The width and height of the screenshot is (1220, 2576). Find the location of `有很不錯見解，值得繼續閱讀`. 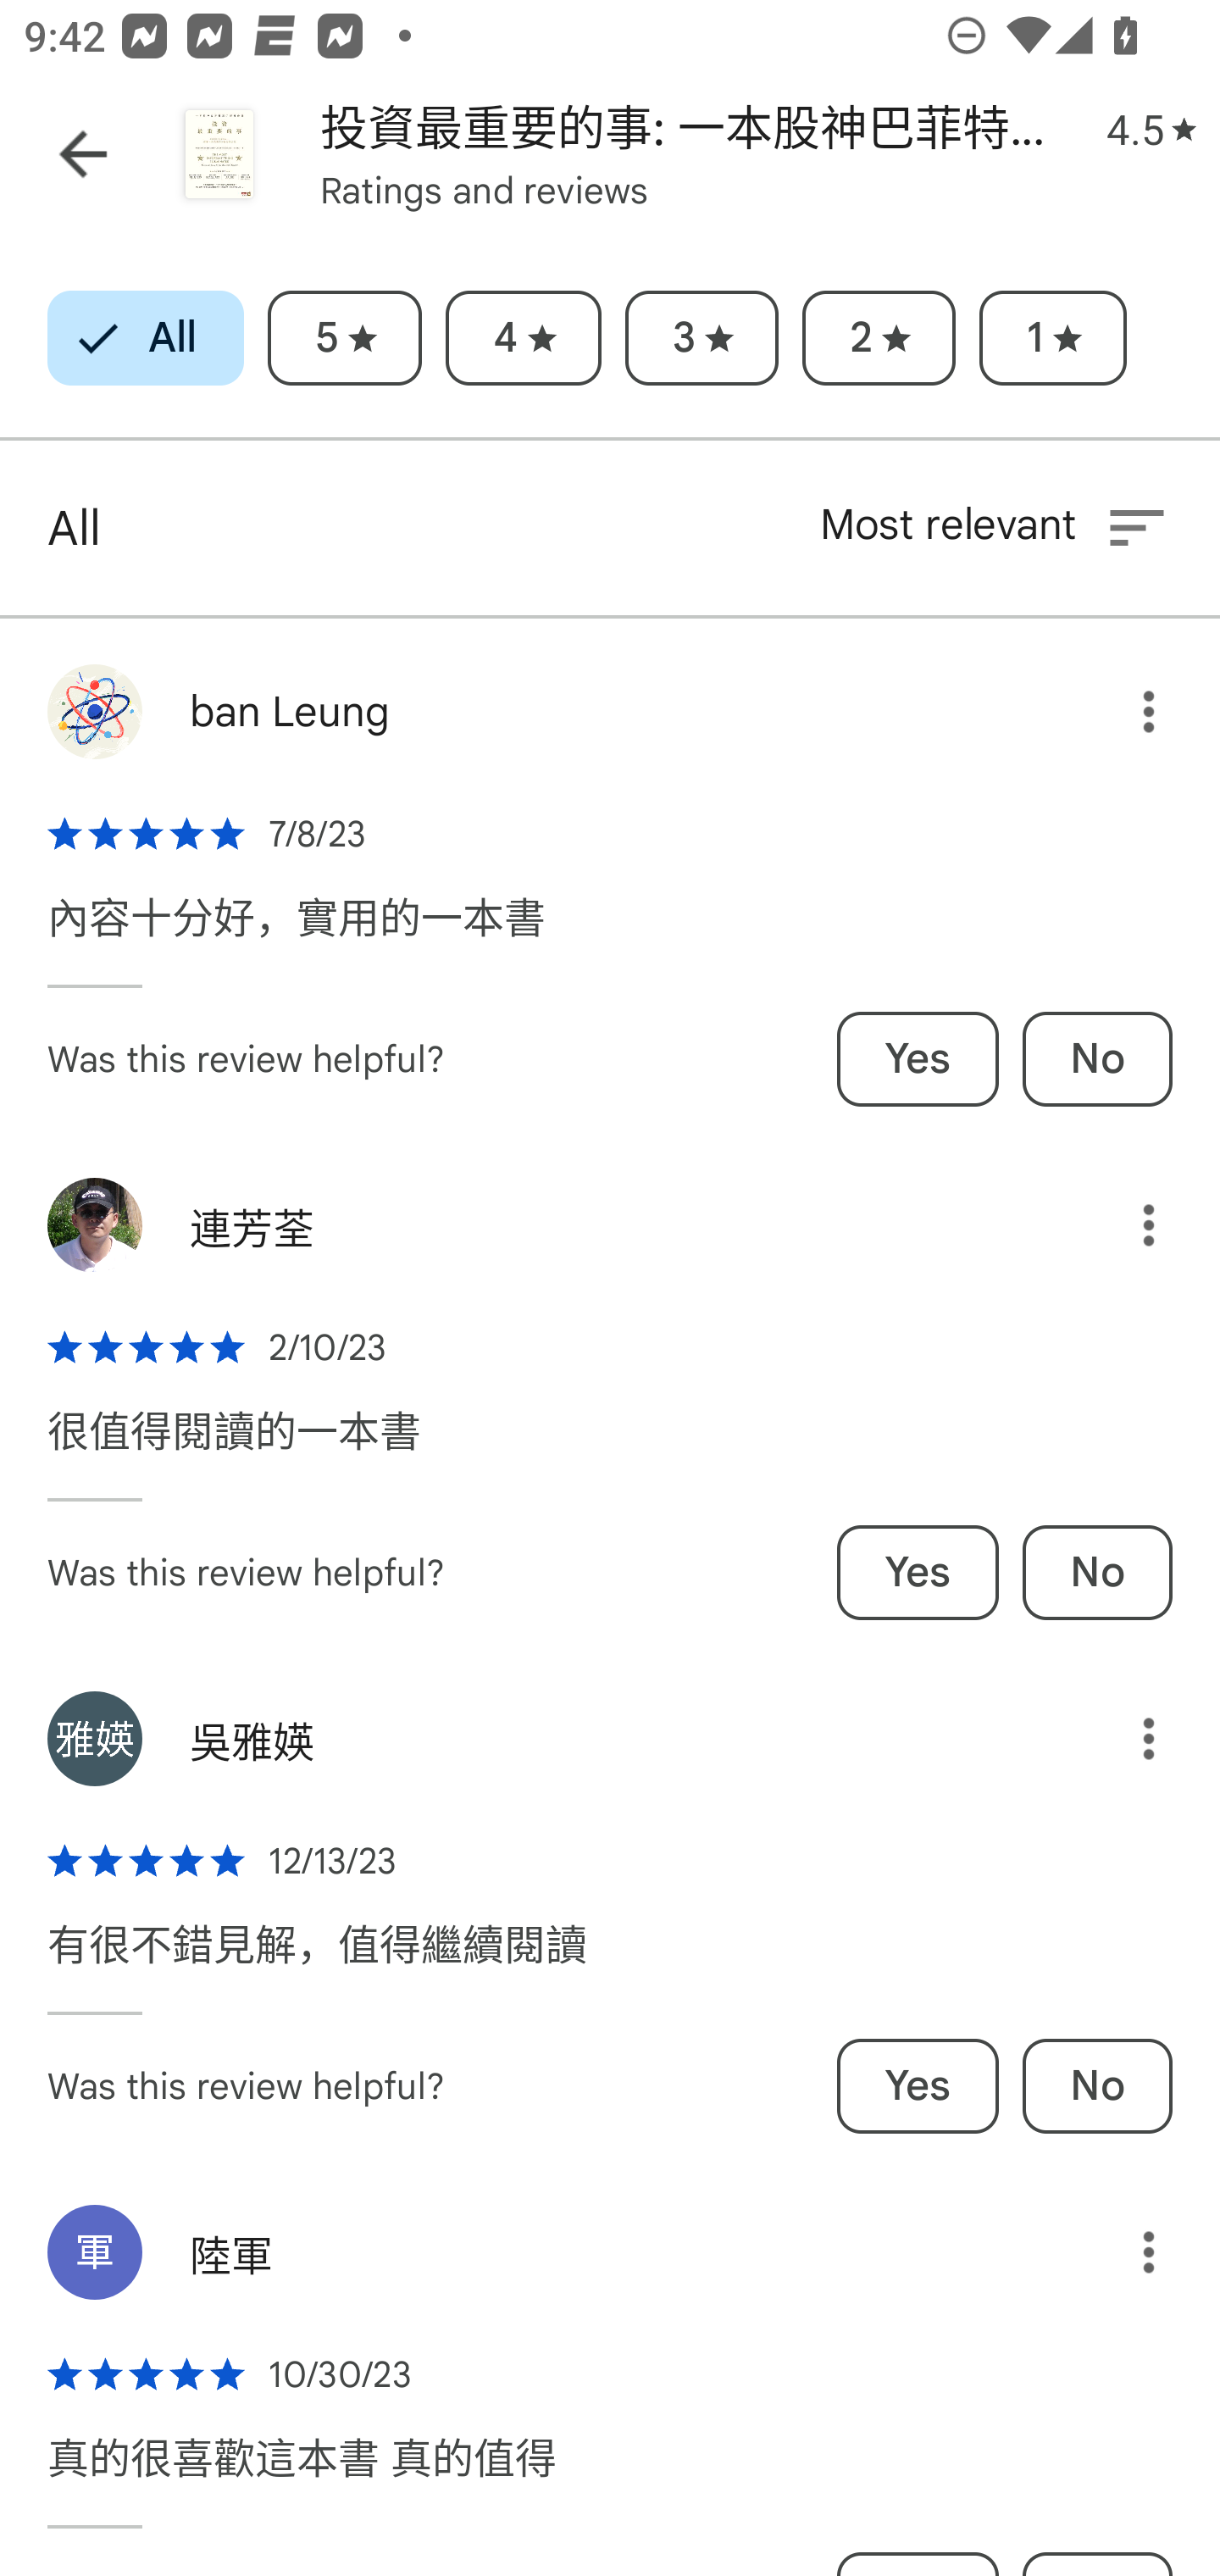

有很不錯見解，值得繼續閱讀 is located at coordinates (317, 1961).